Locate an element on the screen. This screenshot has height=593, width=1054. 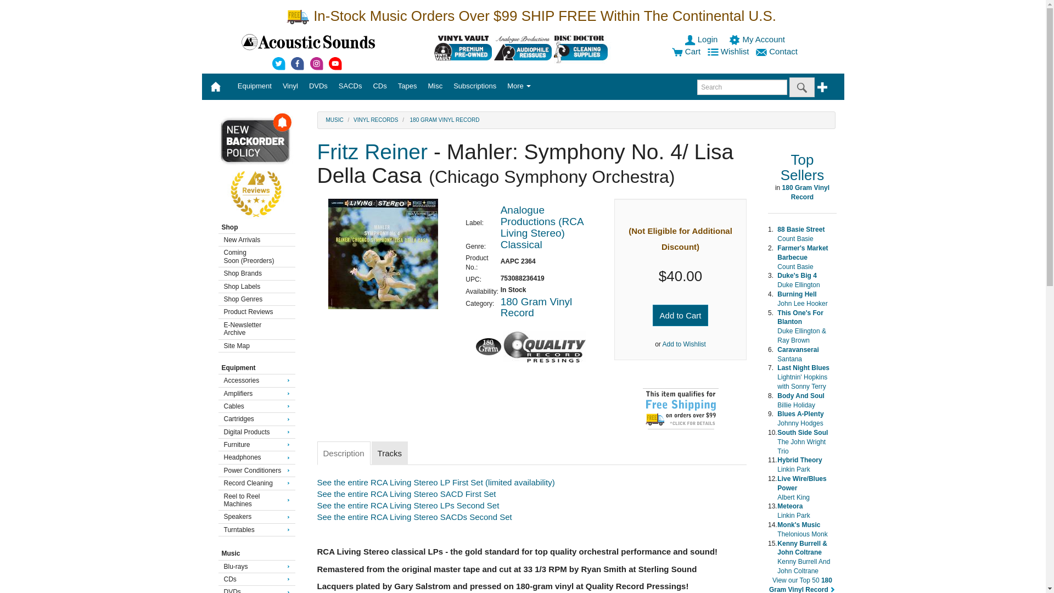
Disc Doctor Vinyl Cleaning Supplies is located at coordinates (582, 48).